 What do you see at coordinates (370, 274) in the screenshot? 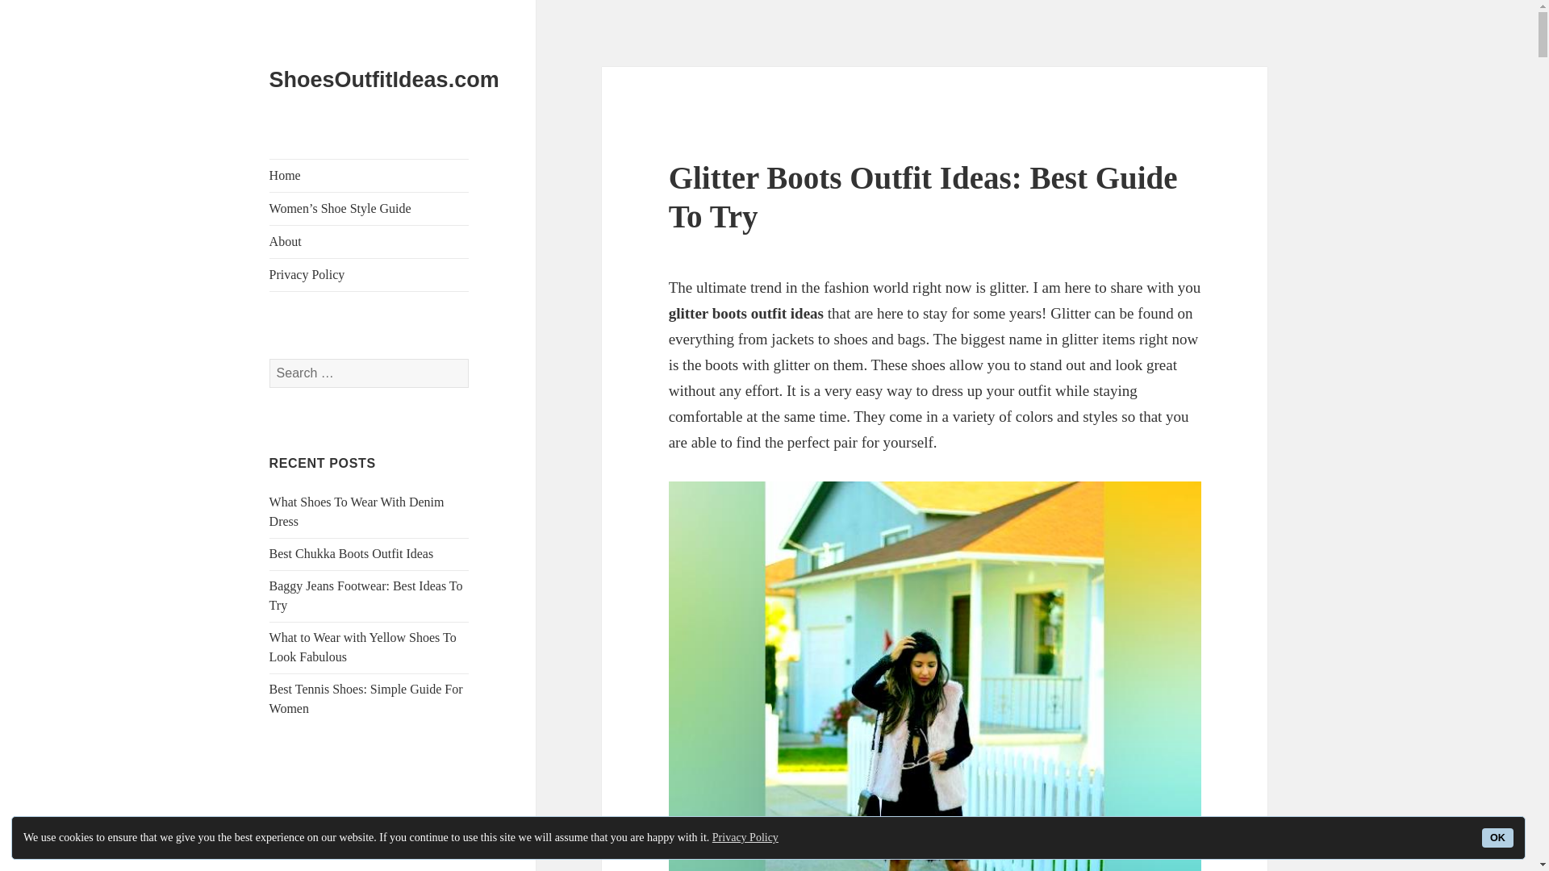
I see `Privacy Policy` at bounding box center [370, 274].